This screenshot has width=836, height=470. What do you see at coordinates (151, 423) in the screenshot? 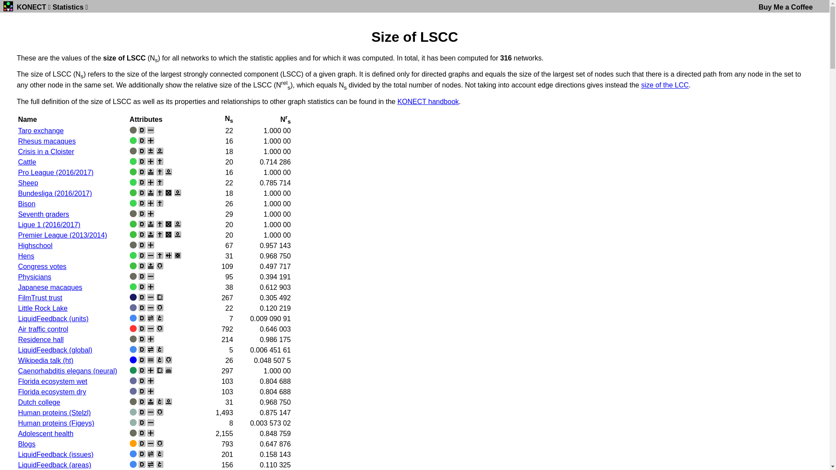
I see `Unweighted, no multiple edges` at bounding box center [151, 423].